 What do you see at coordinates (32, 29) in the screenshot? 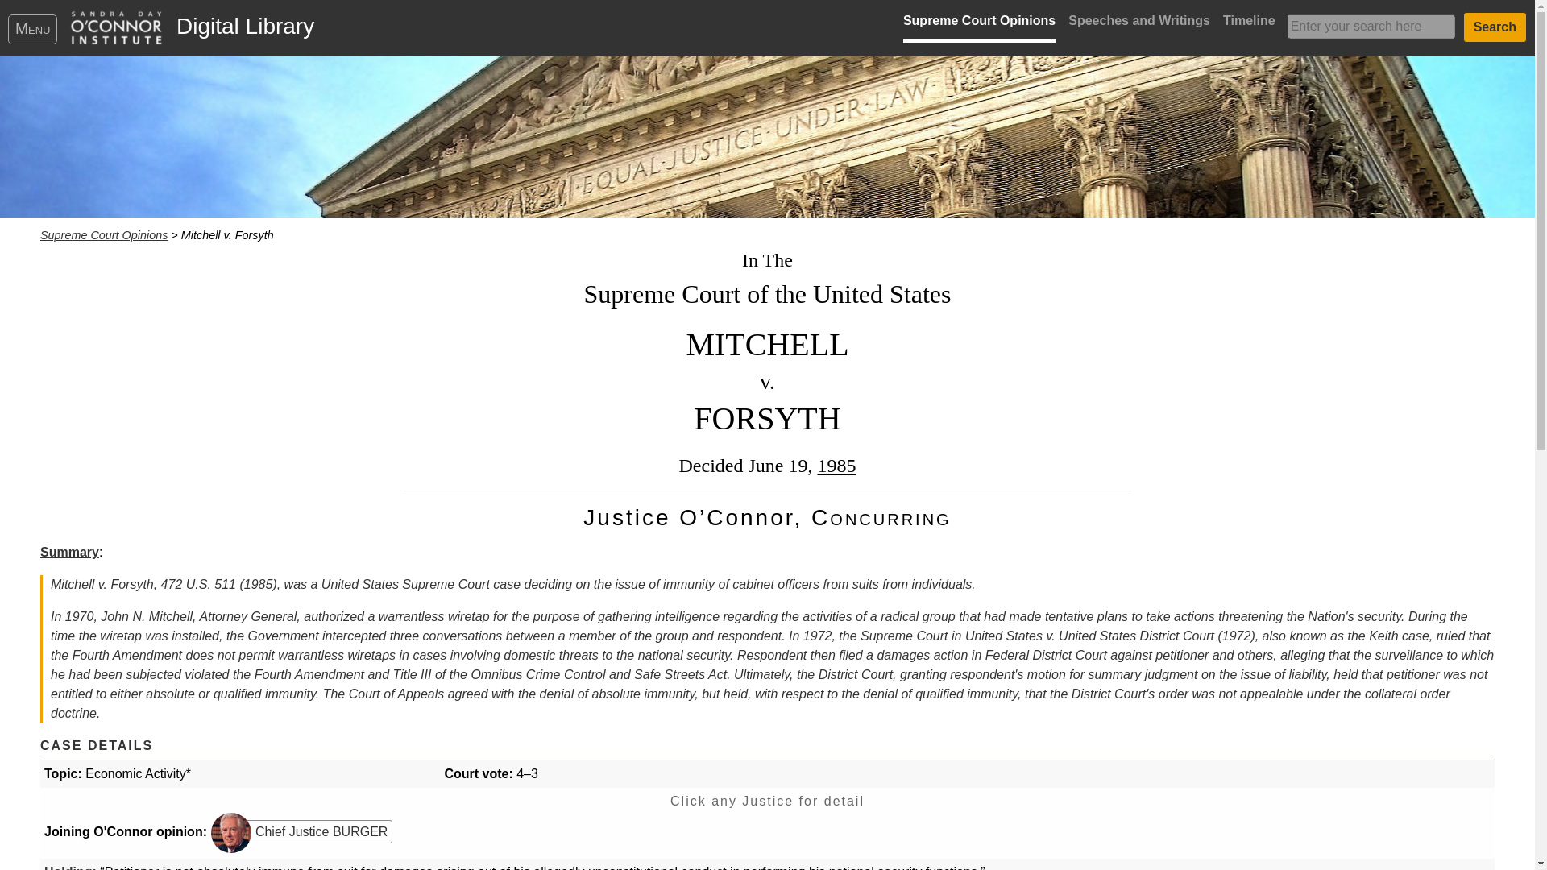
I see `Menu` at bounding box center [32, 29].